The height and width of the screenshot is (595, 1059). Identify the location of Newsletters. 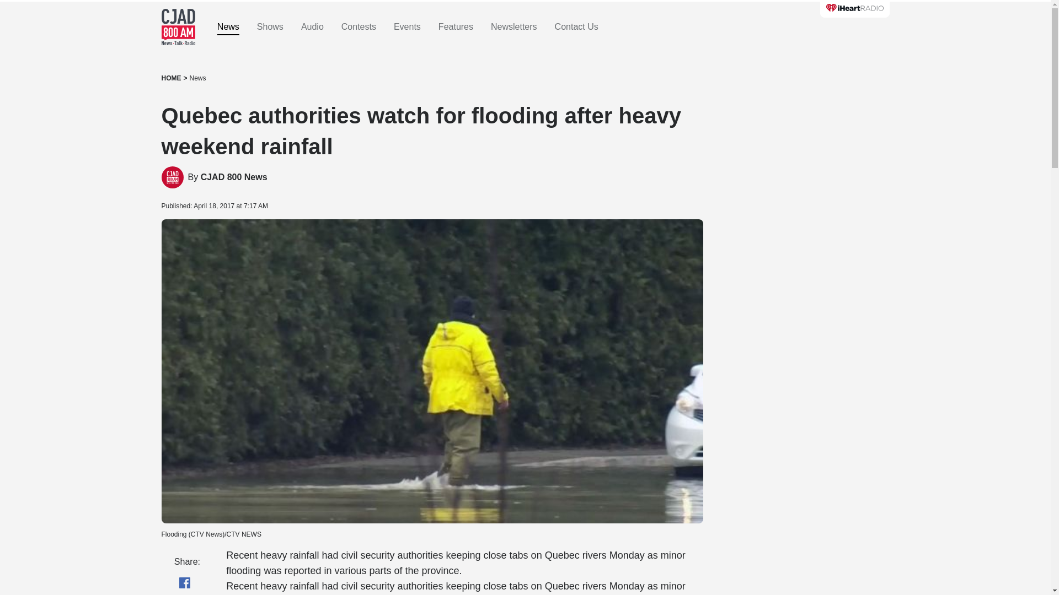
(514, 27).